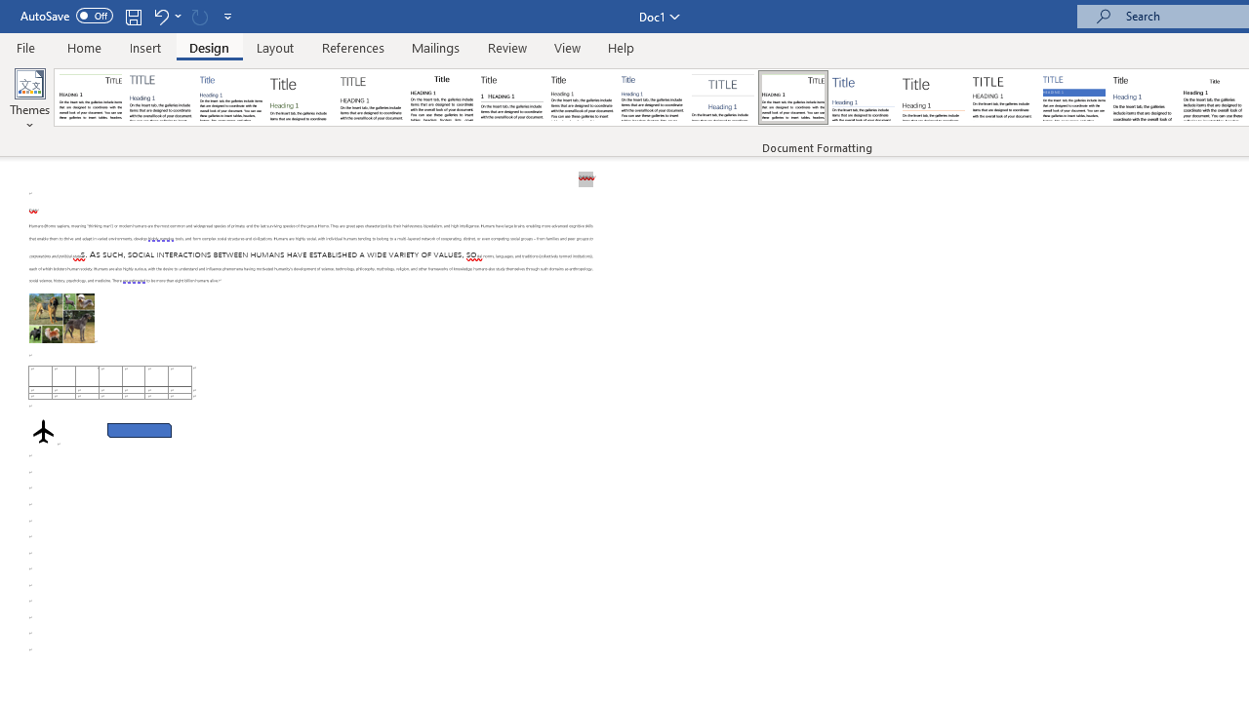 This screenshot has height=702, width=1249. Describe the element at coordinates (61, 318) in the screenshot. I see `Morphological variation in six dogs` at that location.